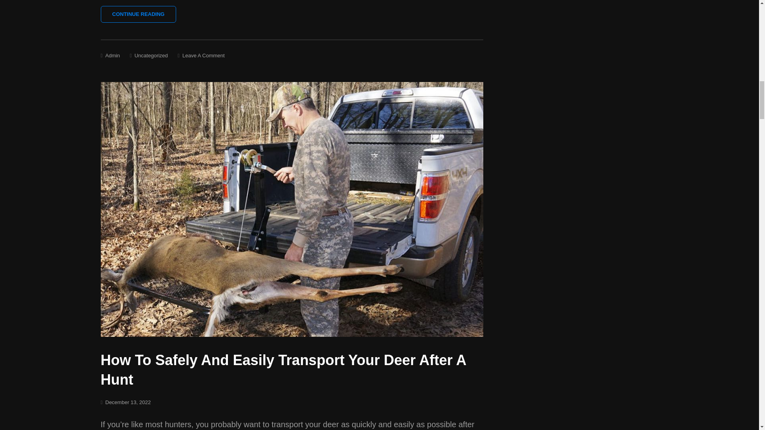  What do you see at coordinates (151, 55) in the screenshot?
I see `Uncategorized` at bounding box center [151, 55].